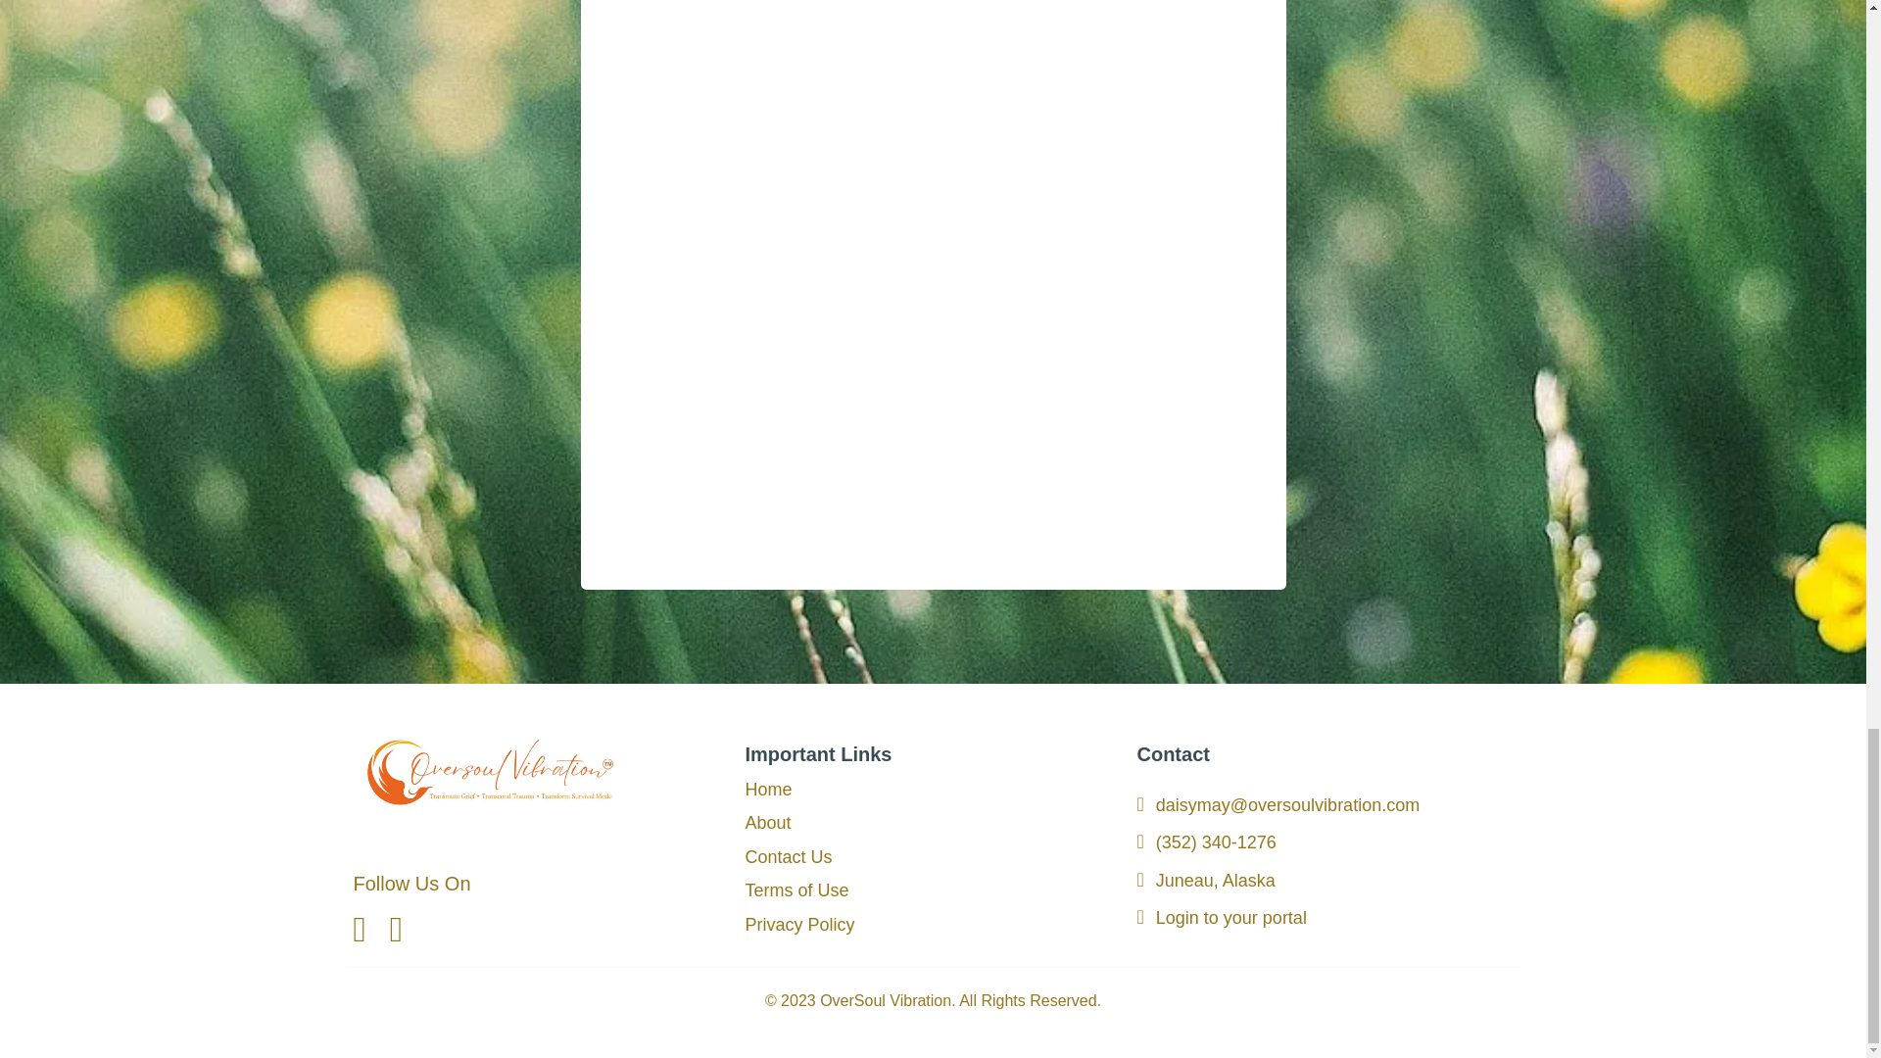 This screenshot has height=1058, width=1881. What do you see at coordinates (796, 890) in the screenshot?
I see `Terms of Use` at bounding box center [796, 890].